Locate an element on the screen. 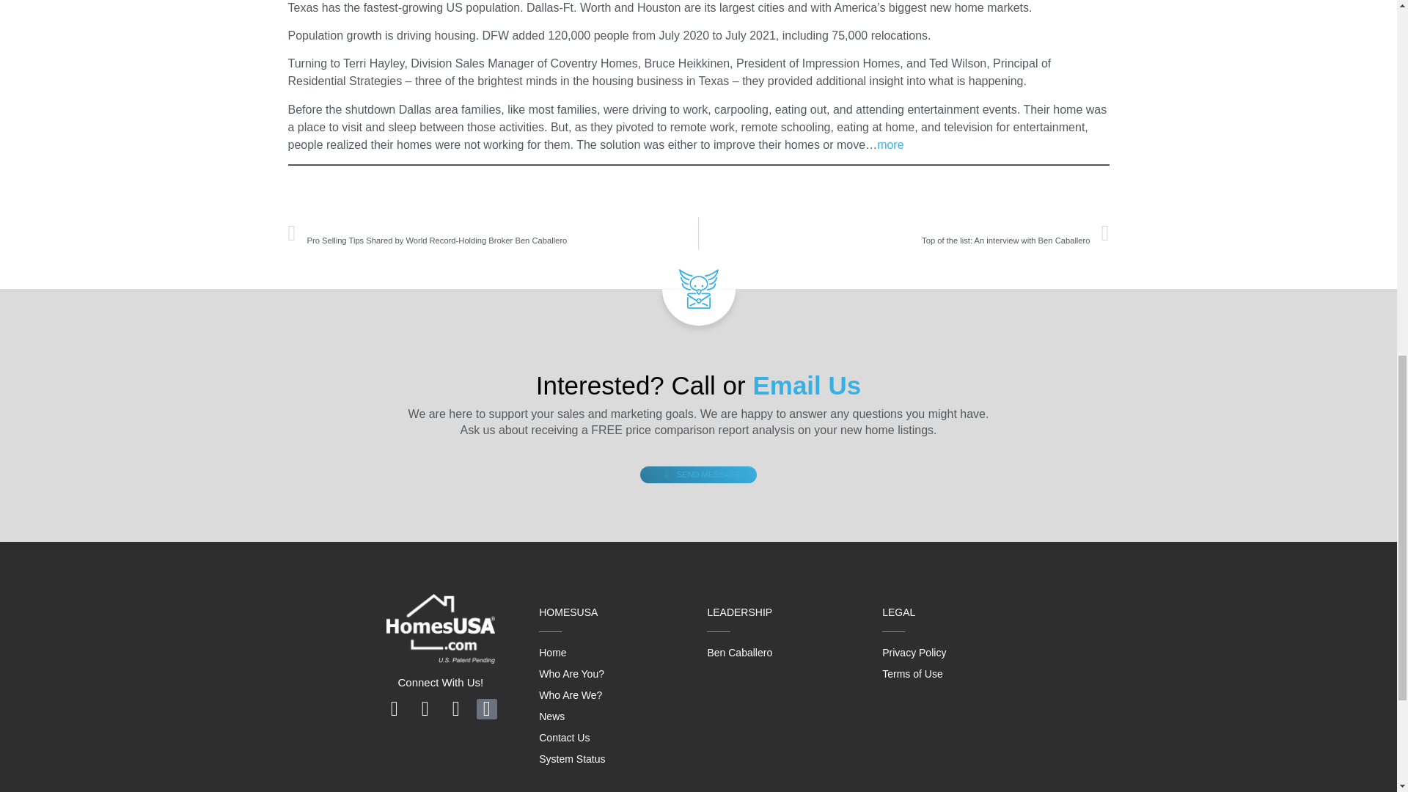 The width and height of the screenshot is (1408, 792). Home is located at coordinates (571, 673).